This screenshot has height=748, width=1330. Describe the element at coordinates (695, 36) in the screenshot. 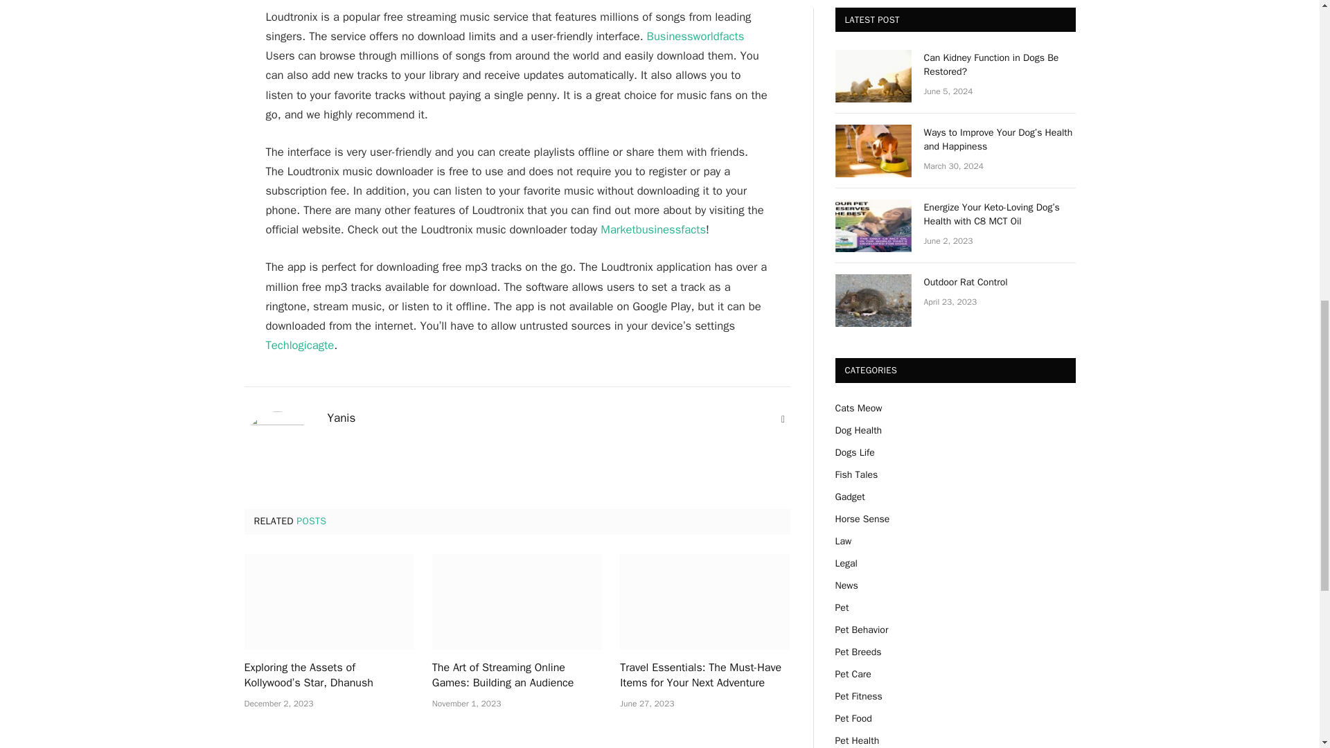

I see `Businessworldfacts` at that location.